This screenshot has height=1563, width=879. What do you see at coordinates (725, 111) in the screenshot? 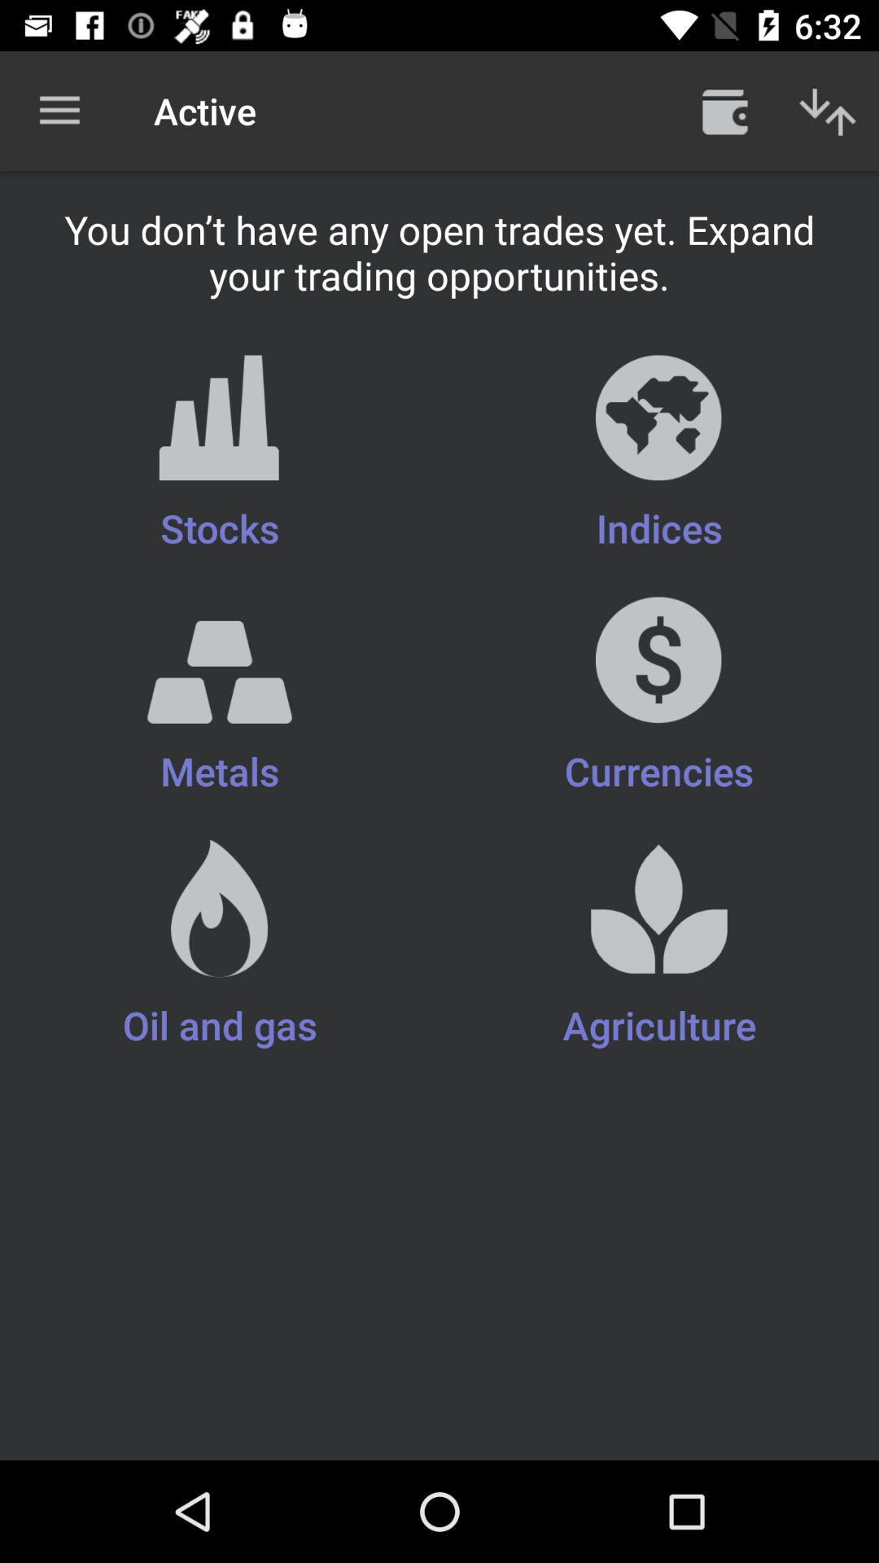
I see `see calendar` at bounding box center [725, 111].